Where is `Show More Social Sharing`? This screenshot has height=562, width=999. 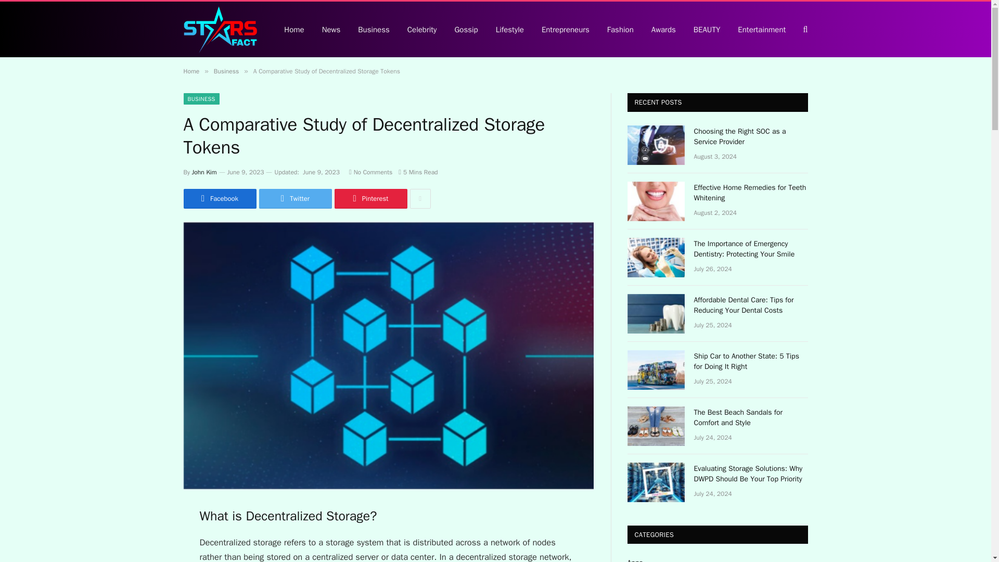 Show More Social Sharing is located at coordinates (420, 198).